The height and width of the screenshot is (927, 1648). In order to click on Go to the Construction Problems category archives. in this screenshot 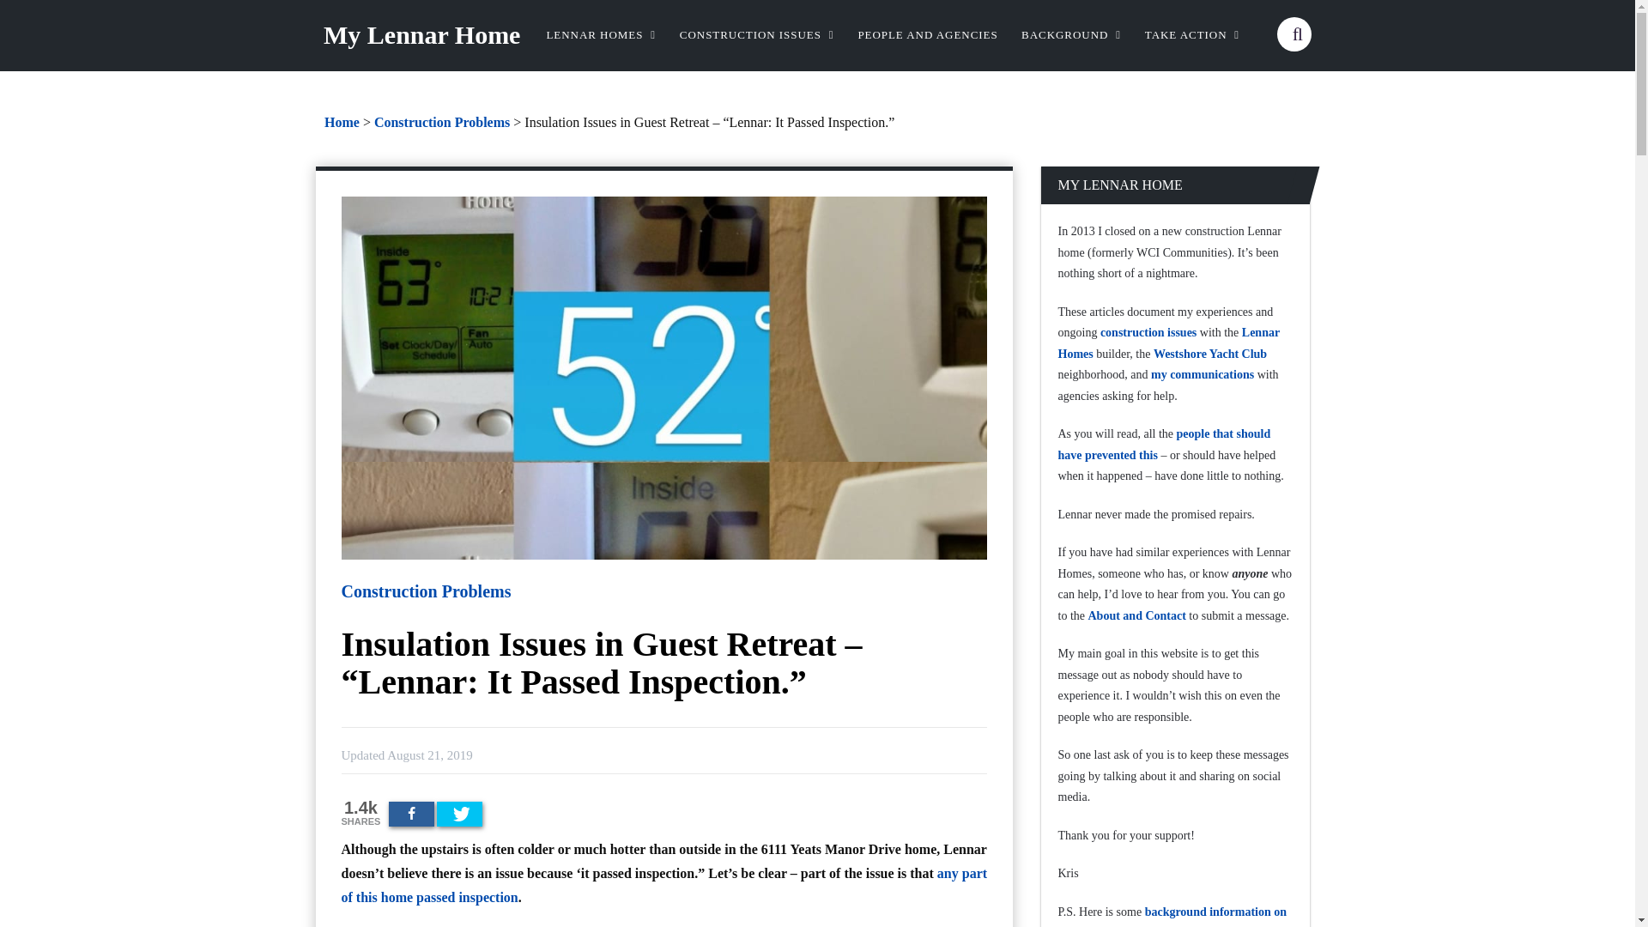, I will do `click(441, 122)`.